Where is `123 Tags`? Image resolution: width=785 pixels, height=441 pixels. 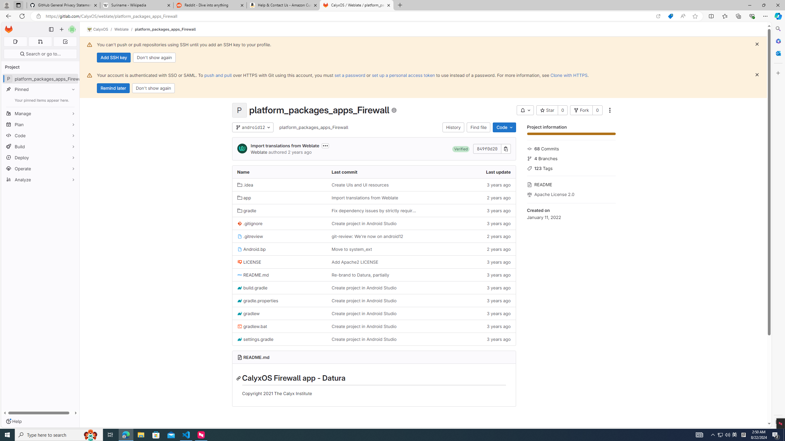 123 Tags is located at coordinates (571, 168).